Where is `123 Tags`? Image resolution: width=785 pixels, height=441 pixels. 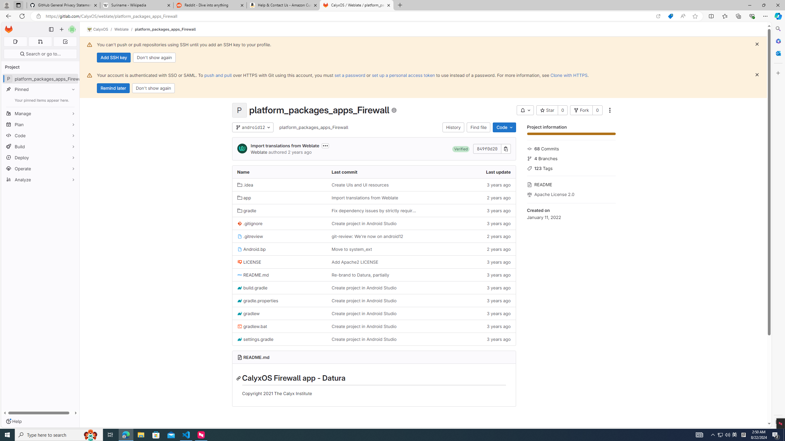 123 Tags is located at coordinates (571, 168).